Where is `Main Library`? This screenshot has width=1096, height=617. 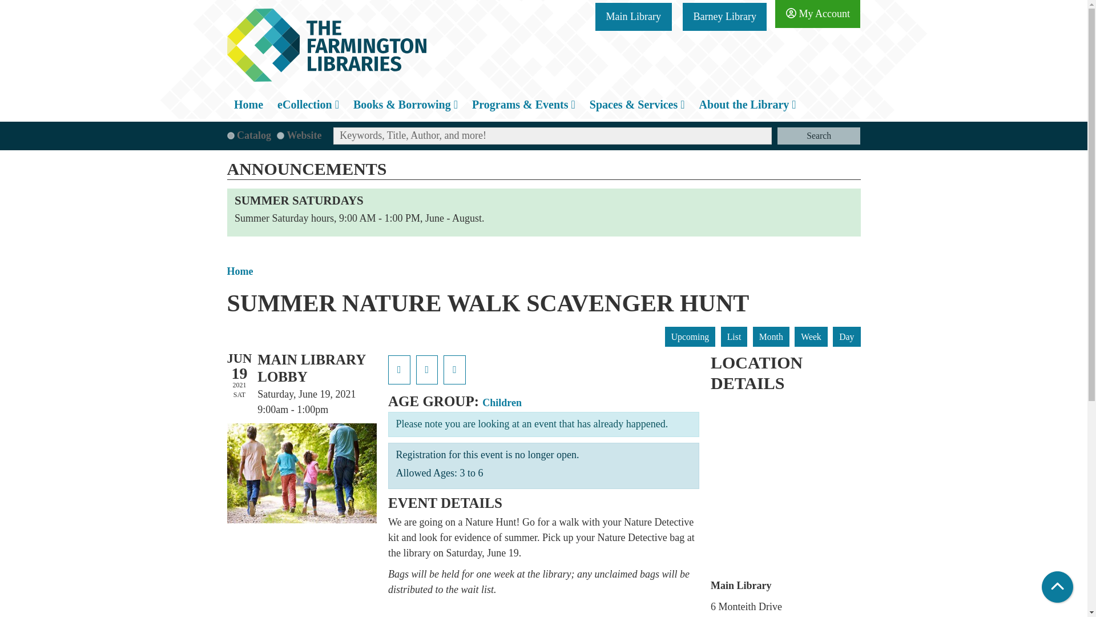
Main Library is located at coordinates (632, 17).